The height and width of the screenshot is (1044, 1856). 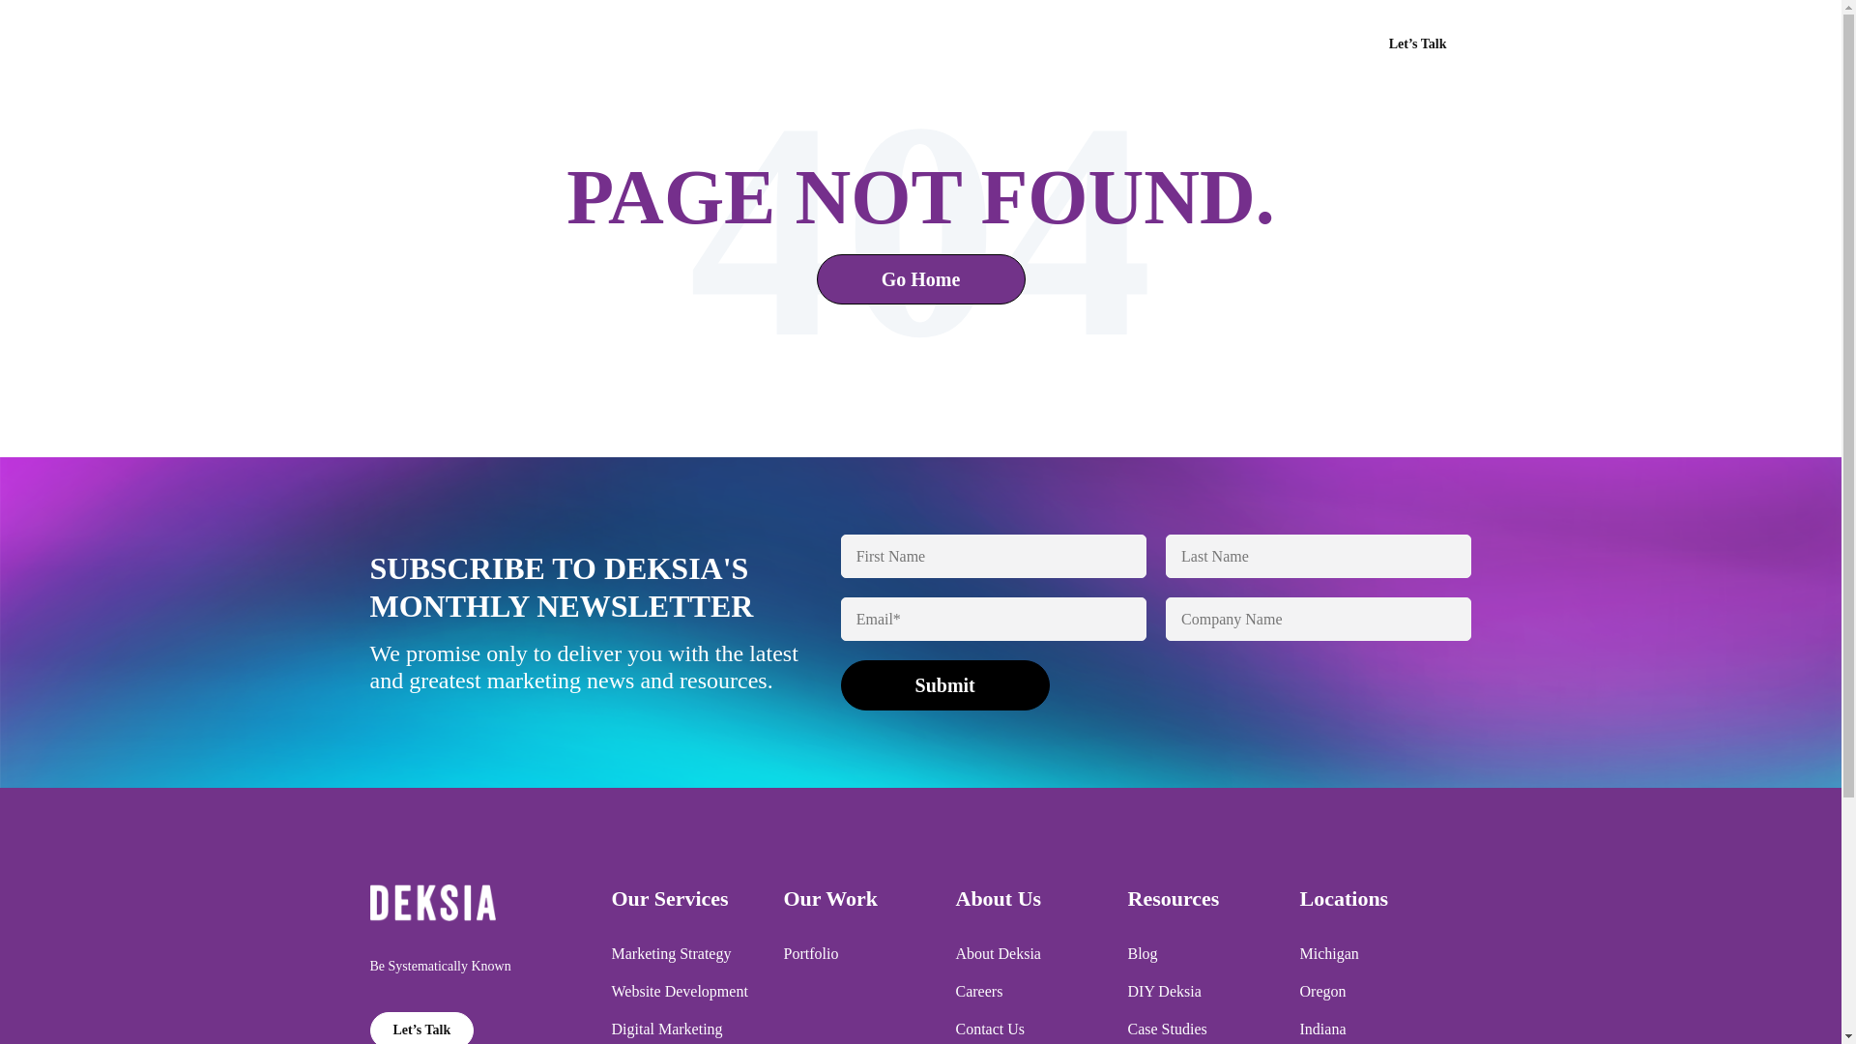 I want to click on Contact Us, so click(x=990, y=1029).